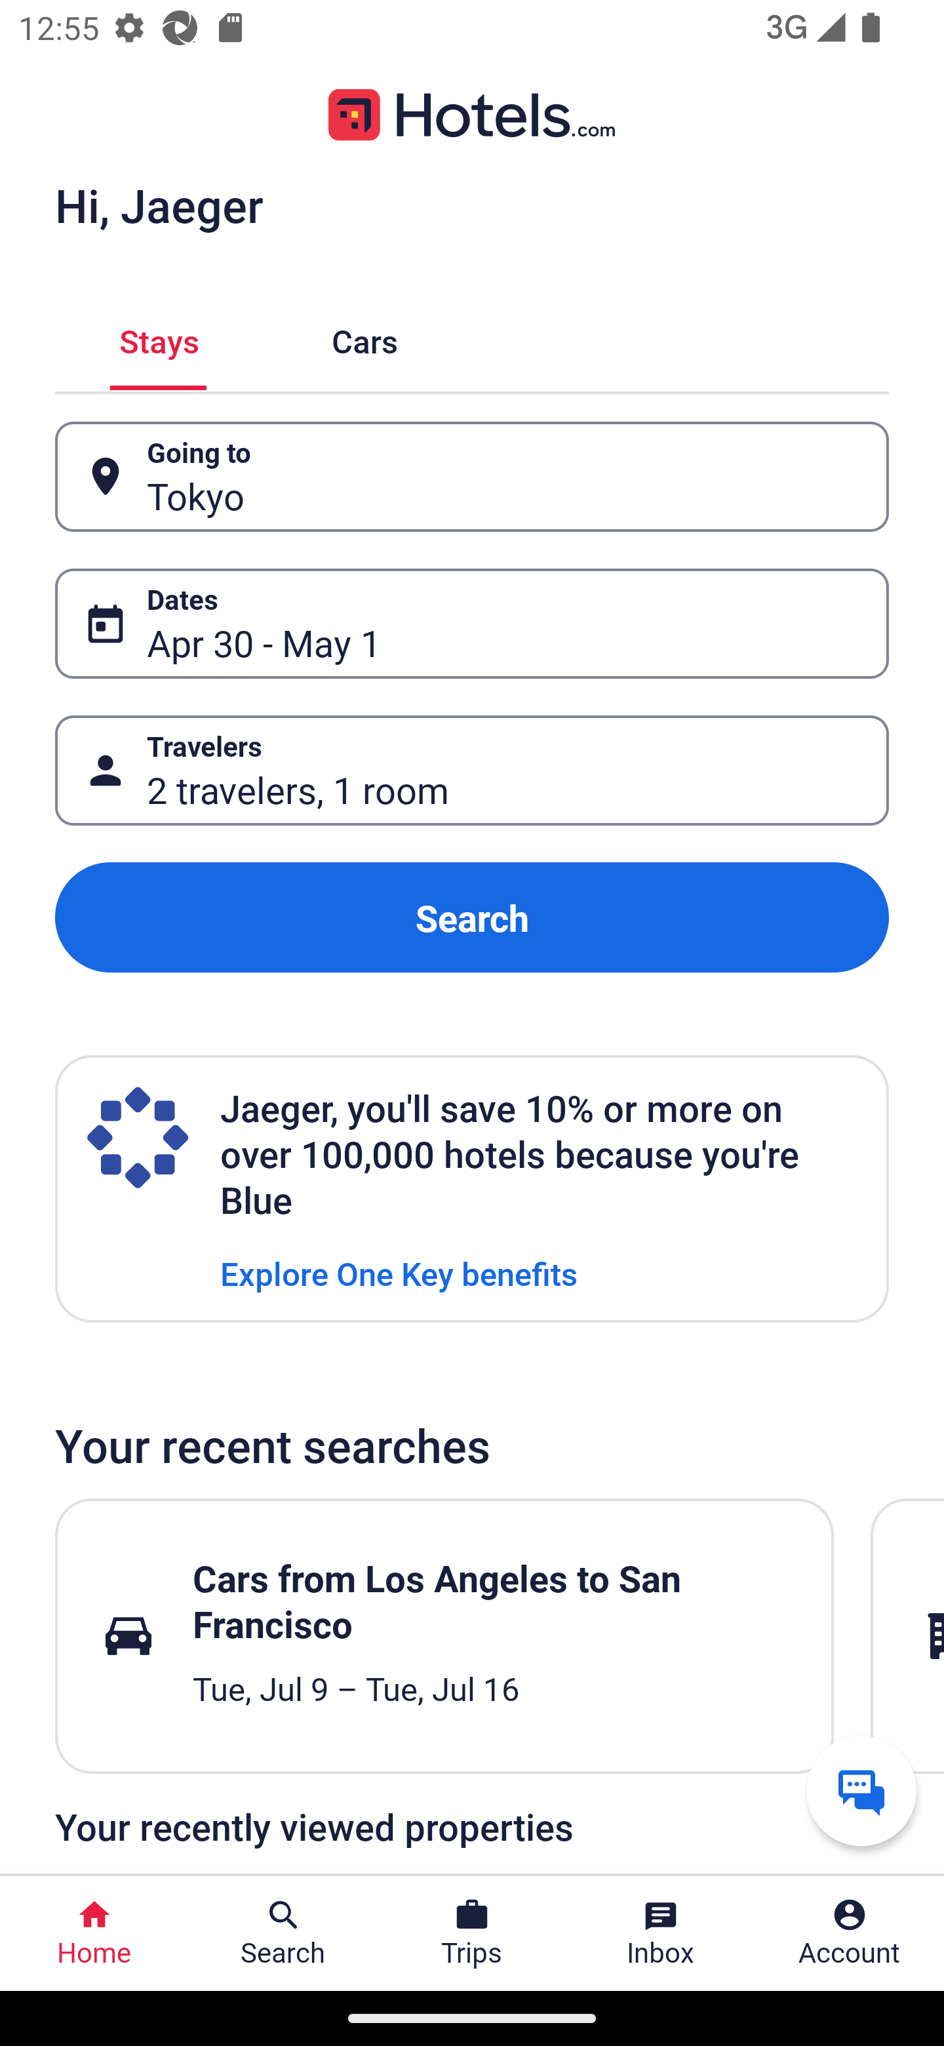 Image resolution: width=944 pixels, height=2046 pixels. Describe the element at coordinates (472, 771) in the screenshot. I see `Travelers Button 2 travelers, 1 room` at that location.